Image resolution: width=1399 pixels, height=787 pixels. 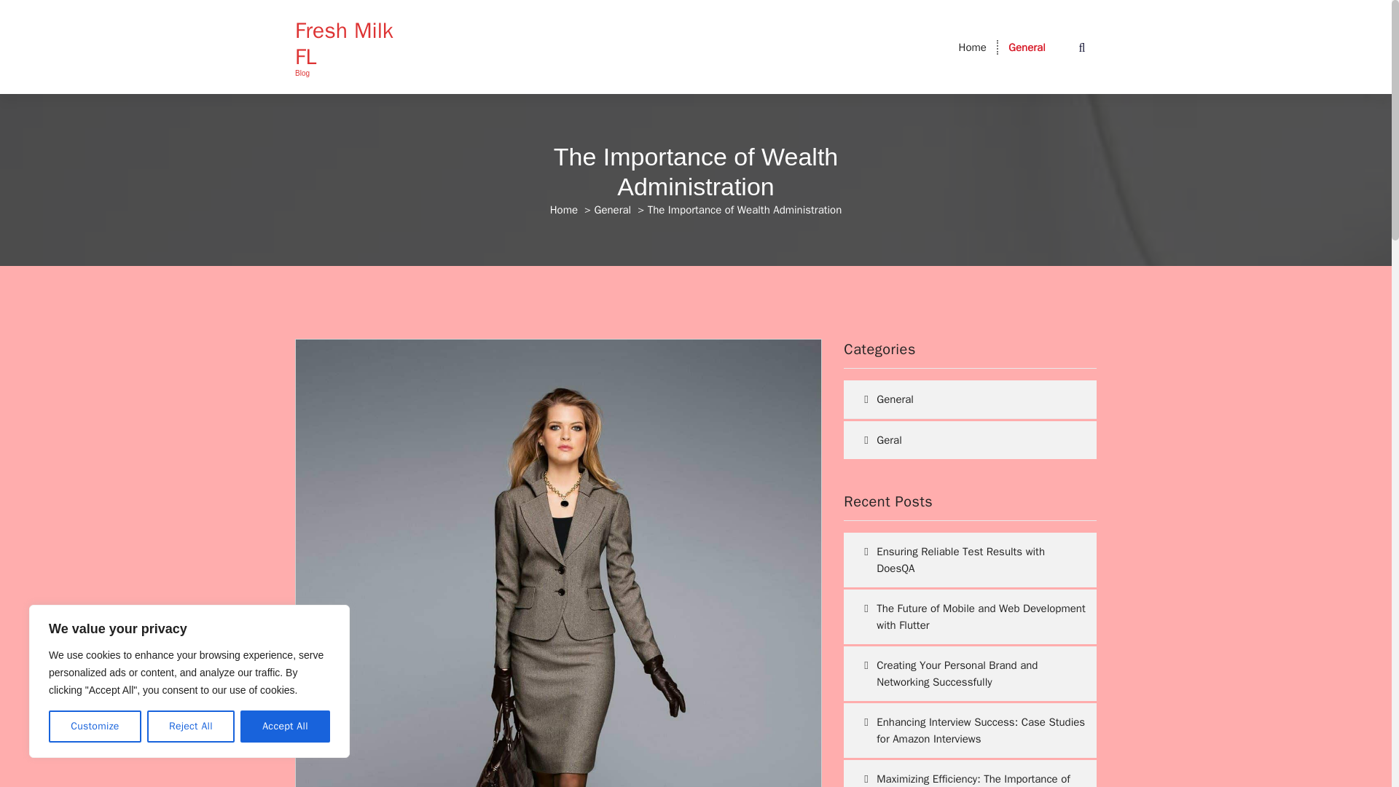 I want to click on Customize, so click(x=95, y=727).